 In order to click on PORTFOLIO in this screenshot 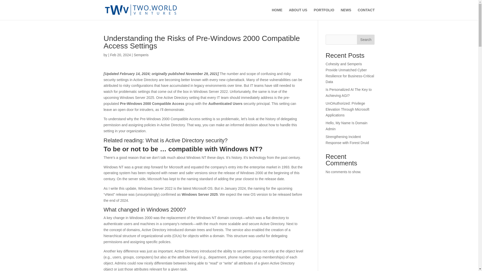, I will do `click(324, 14)`.